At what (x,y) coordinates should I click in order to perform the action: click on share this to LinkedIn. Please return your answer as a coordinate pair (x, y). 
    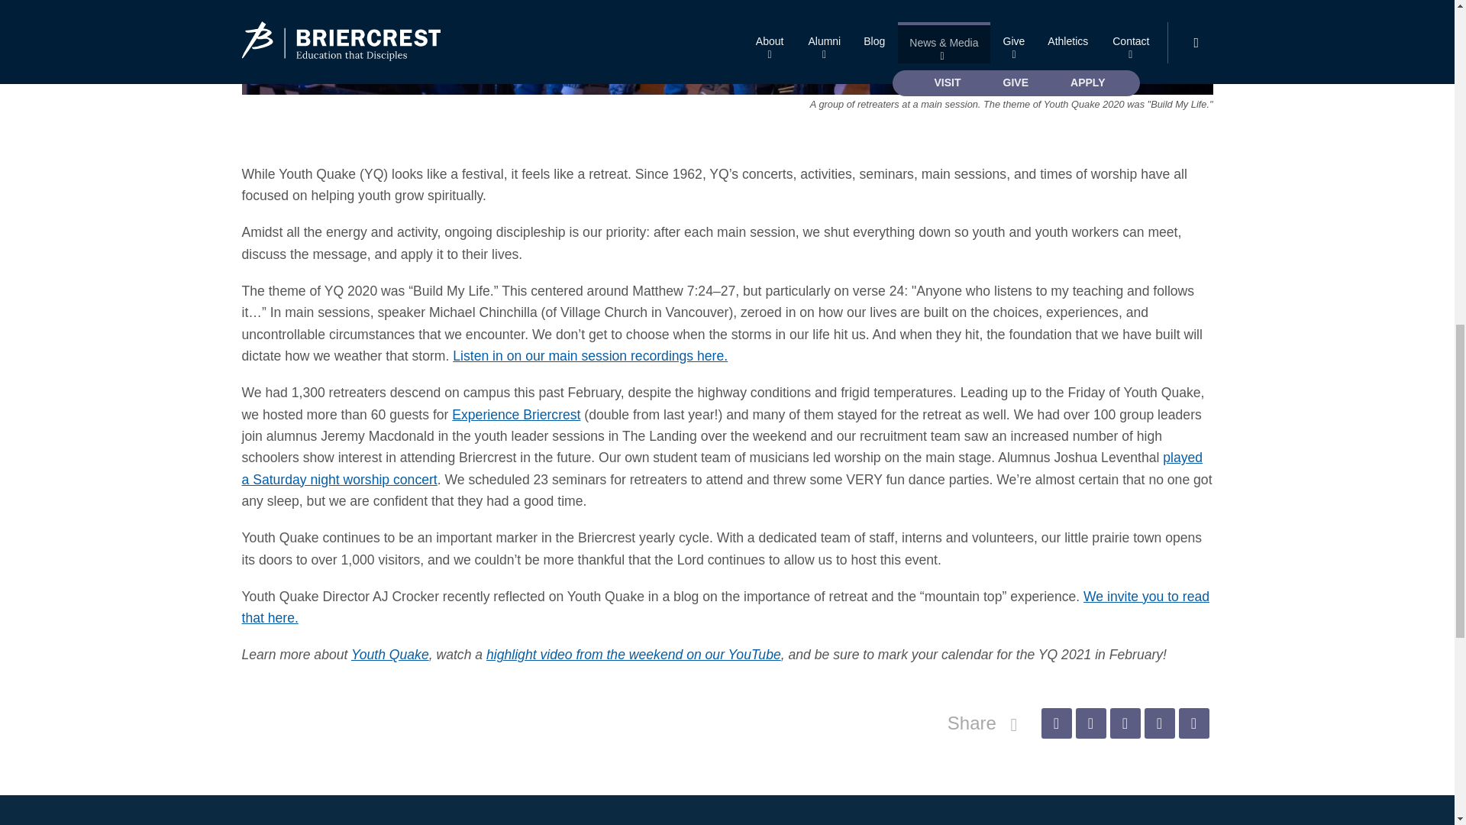
    Looking at the image, I should click on (1158, 723).